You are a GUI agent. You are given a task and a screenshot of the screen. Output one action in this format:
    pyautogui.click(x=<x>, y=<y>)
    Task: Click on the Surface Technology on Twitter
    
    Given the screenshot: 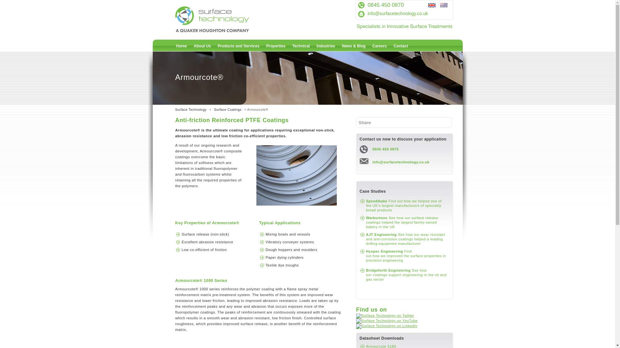 What is the action you would take?
    pyautogui.click(x=385, y=315)
    